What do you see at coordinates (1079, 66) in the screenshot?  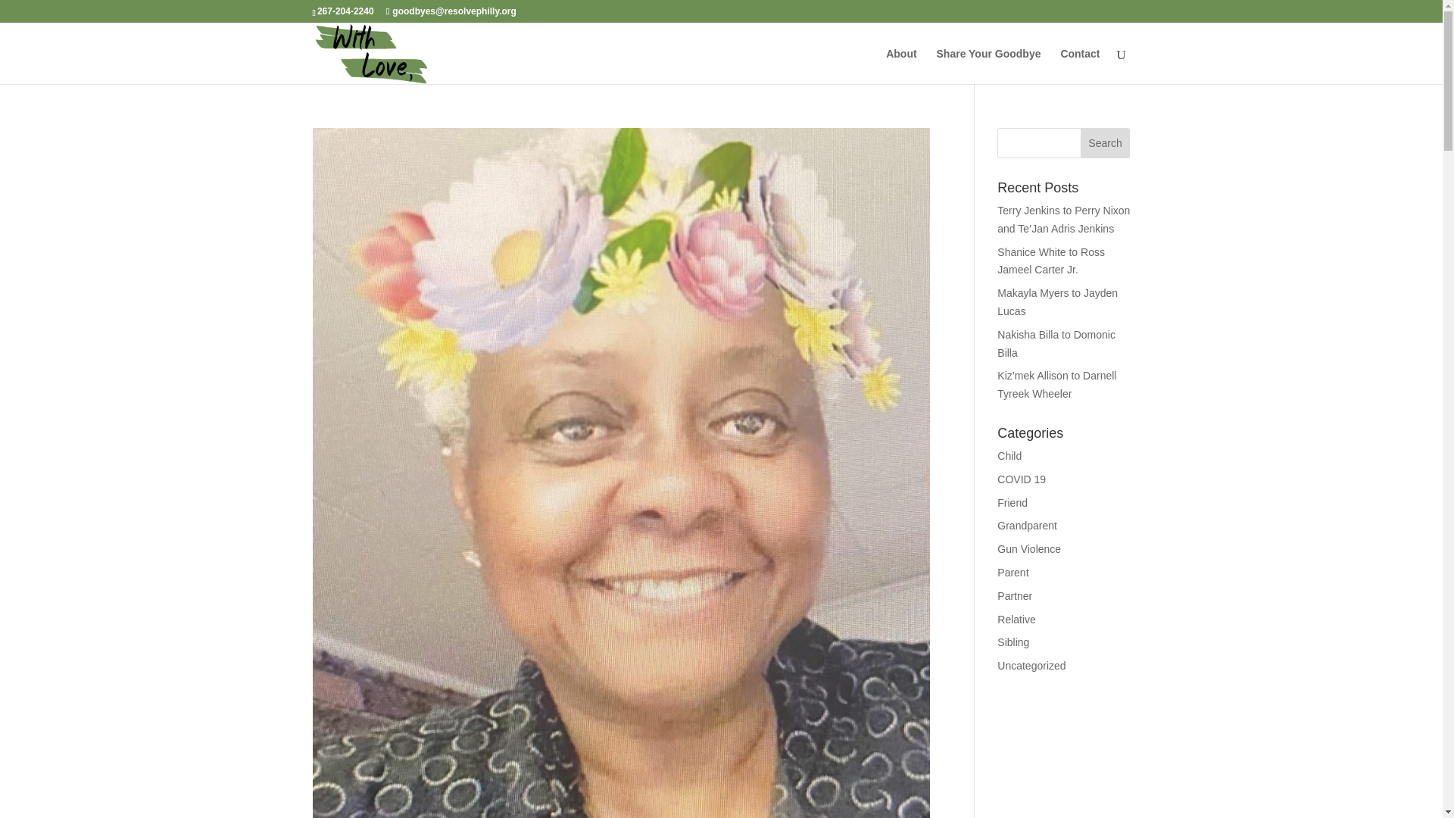 I see `Contact` at bounding box center [1079, 66].